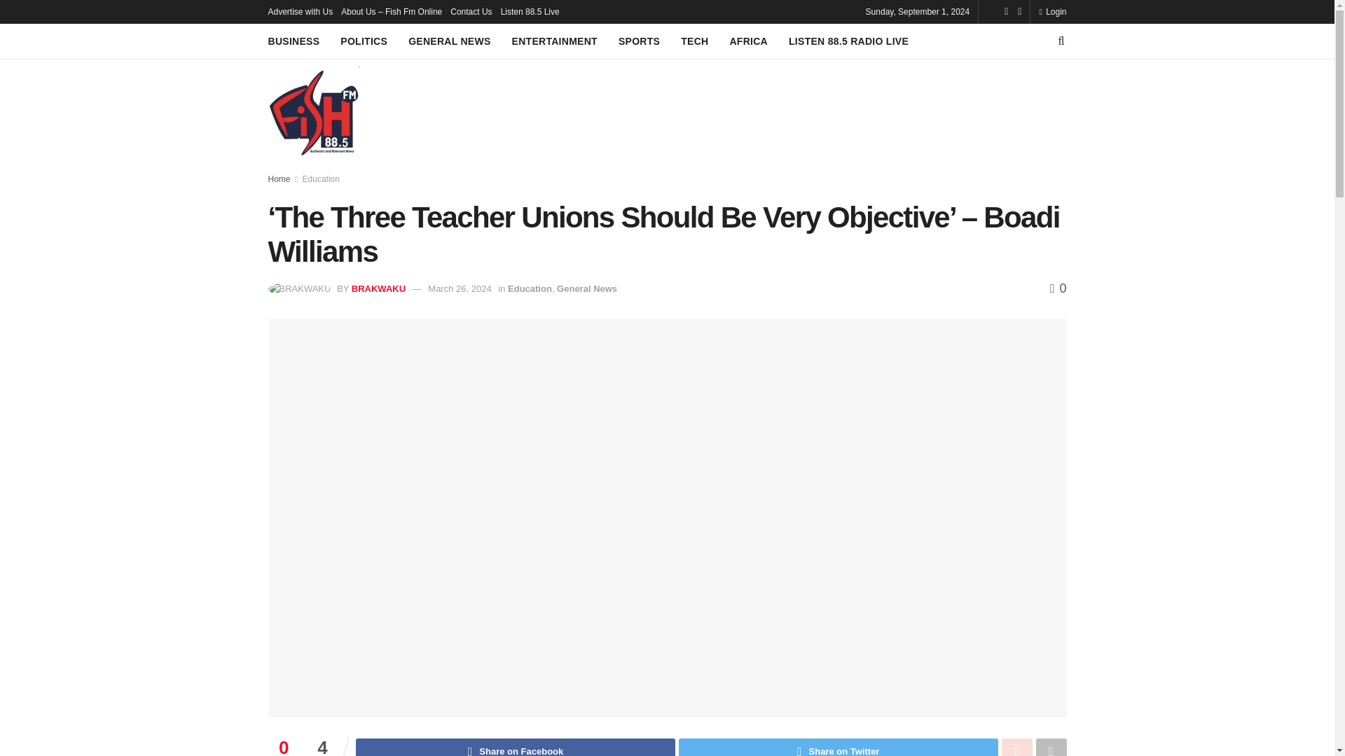 The height and width of the screenshot is (756, 1345). I want to click on General News, so click(587, 288).